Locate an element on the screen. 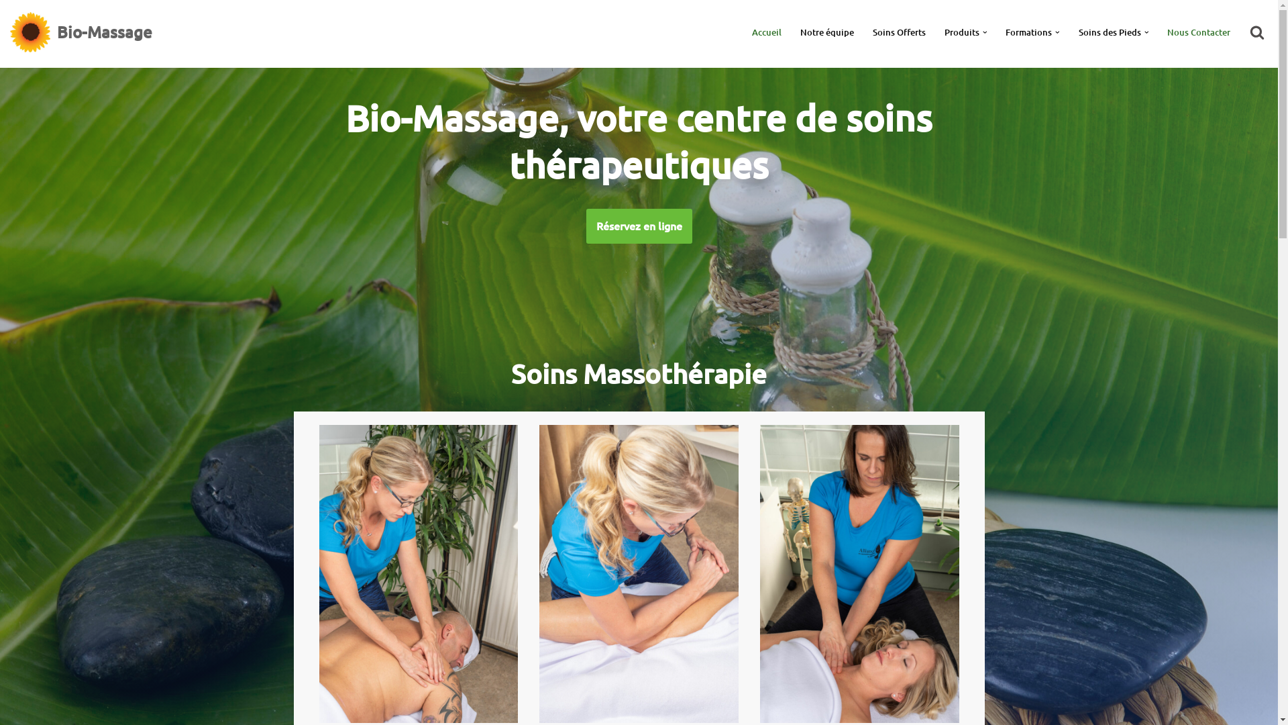  Accueil is located at coordinates (766, 32).